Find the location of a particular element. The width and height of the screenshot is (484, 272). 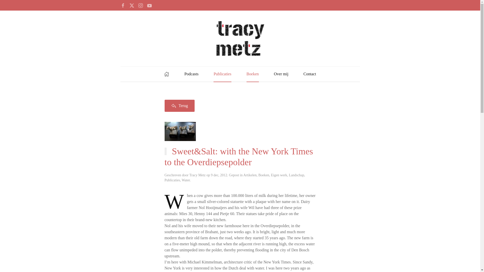

Landschap is located at coordinates (296, 175).